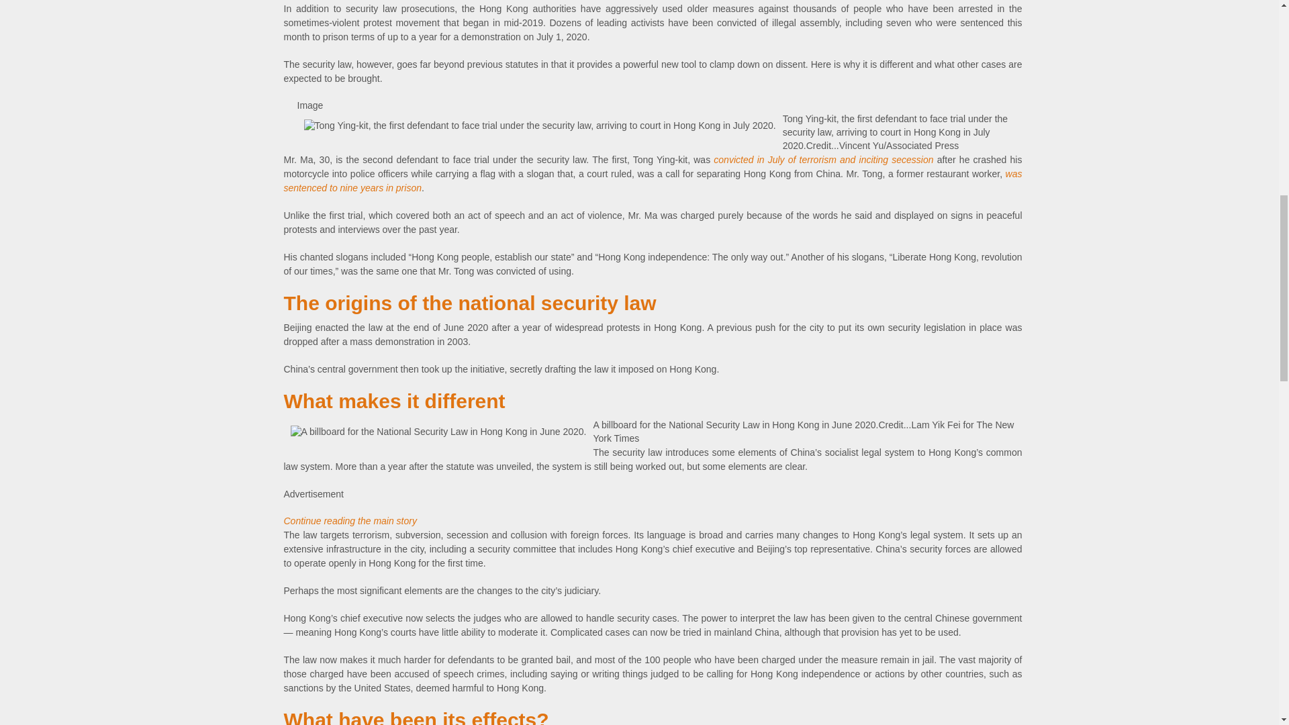 The width and height of the screenshot is (1289, 725). What do you see at coordinates (823, 160) in the screenshot?
I see `convicted in July of terrorism and inciting secession` at bounding box center [823, 160].